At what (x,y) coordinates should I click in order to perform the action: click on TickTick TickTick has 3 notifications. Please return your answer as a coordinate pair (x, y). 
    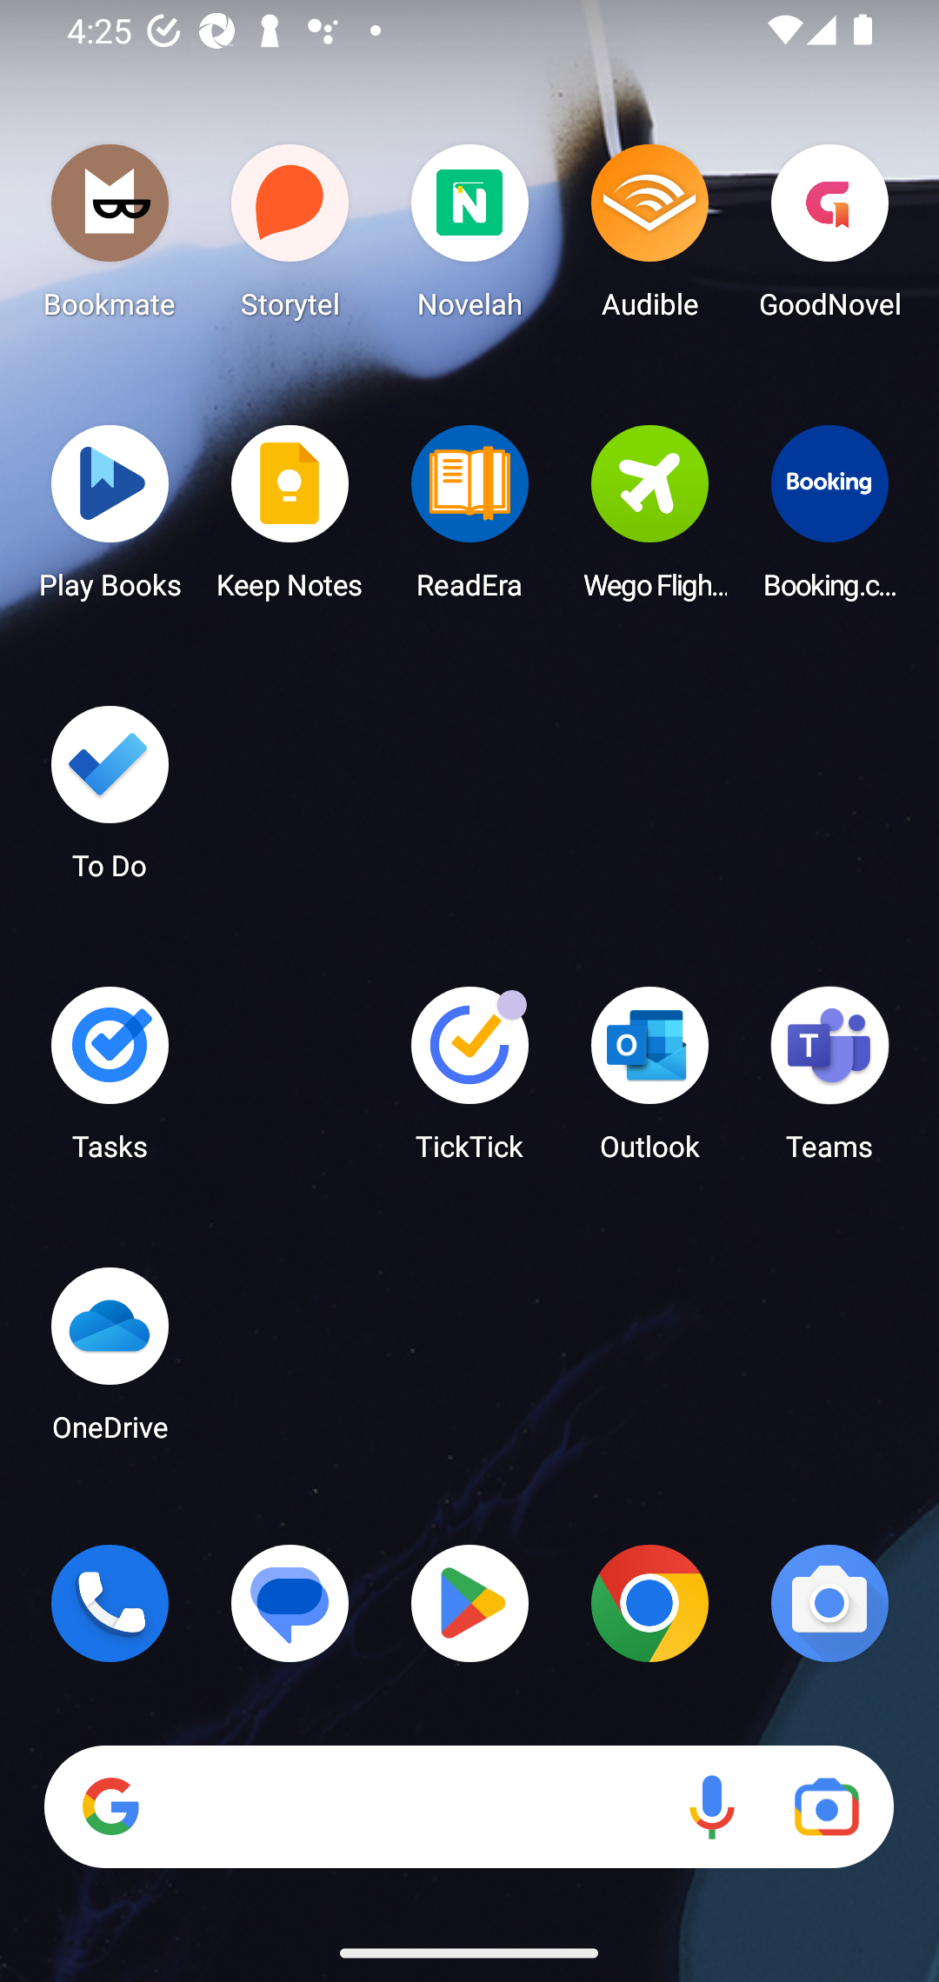
    Looking at the image, I should click on (469, 1081).